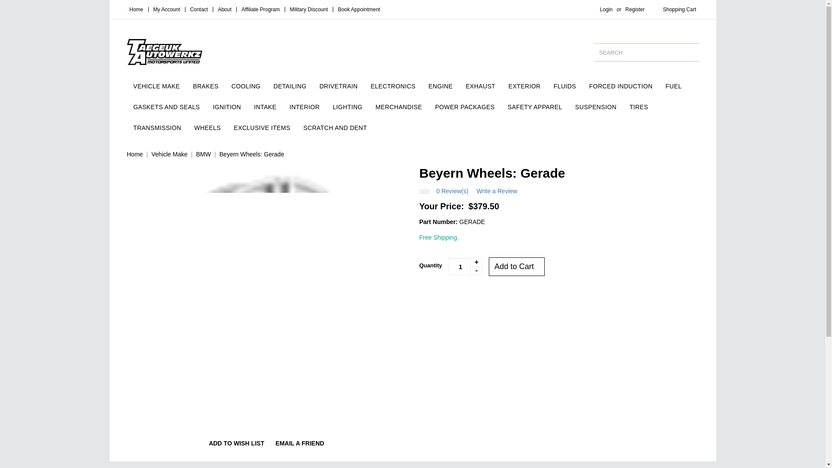 This screenshot has width=832, height=468. What do you see at coordinates (227, 107) in the screenshot?
I see `IGNITION` at bounding box center [227, 107].